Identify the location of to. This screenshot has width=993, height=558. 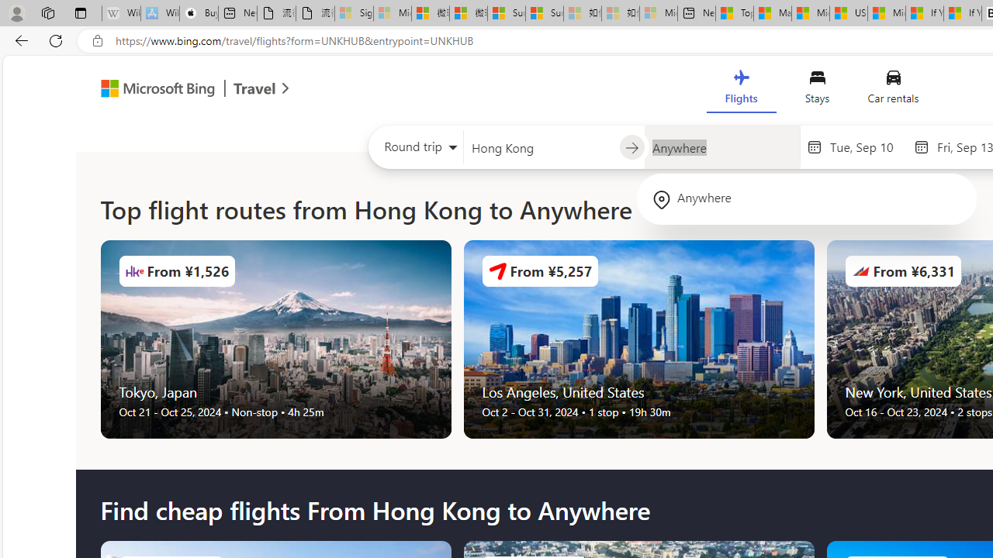
(631, 148).